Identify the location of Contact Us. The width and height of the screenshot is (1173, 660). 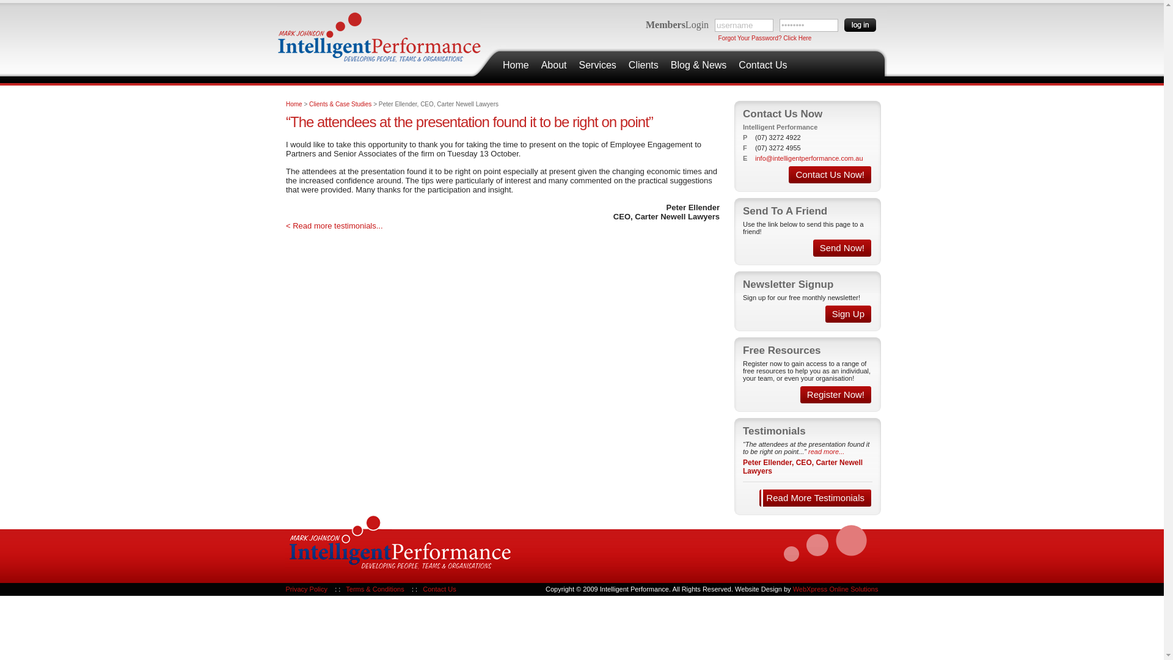
(439, 589).